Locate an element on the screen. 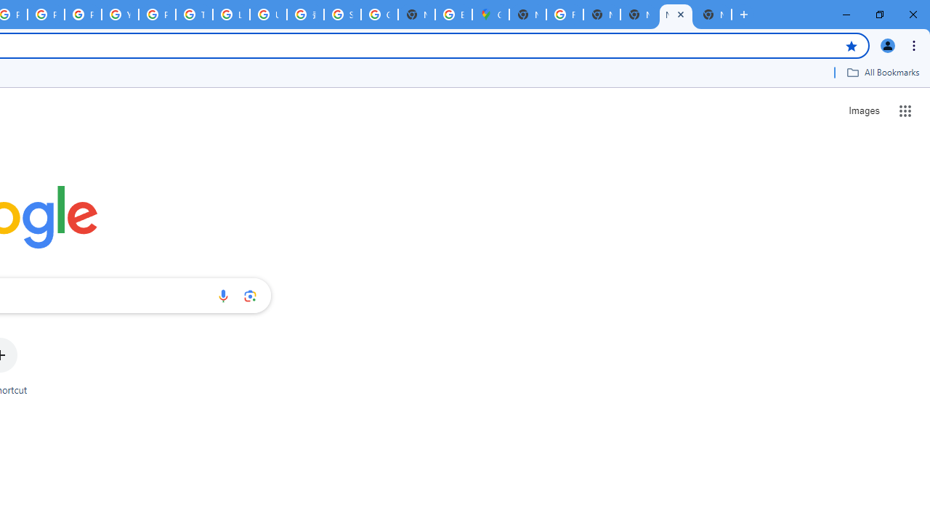 The image size is (930, 523). Sign in - Google Accounts is located at coordinates (341, 15).